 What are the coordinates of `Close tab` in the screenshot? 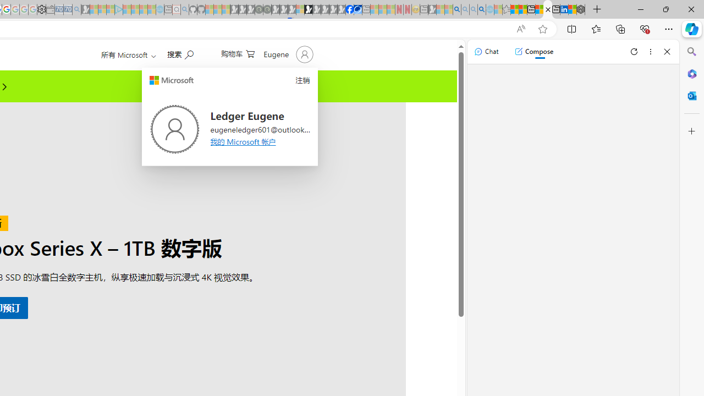 It's located at (548, 9).